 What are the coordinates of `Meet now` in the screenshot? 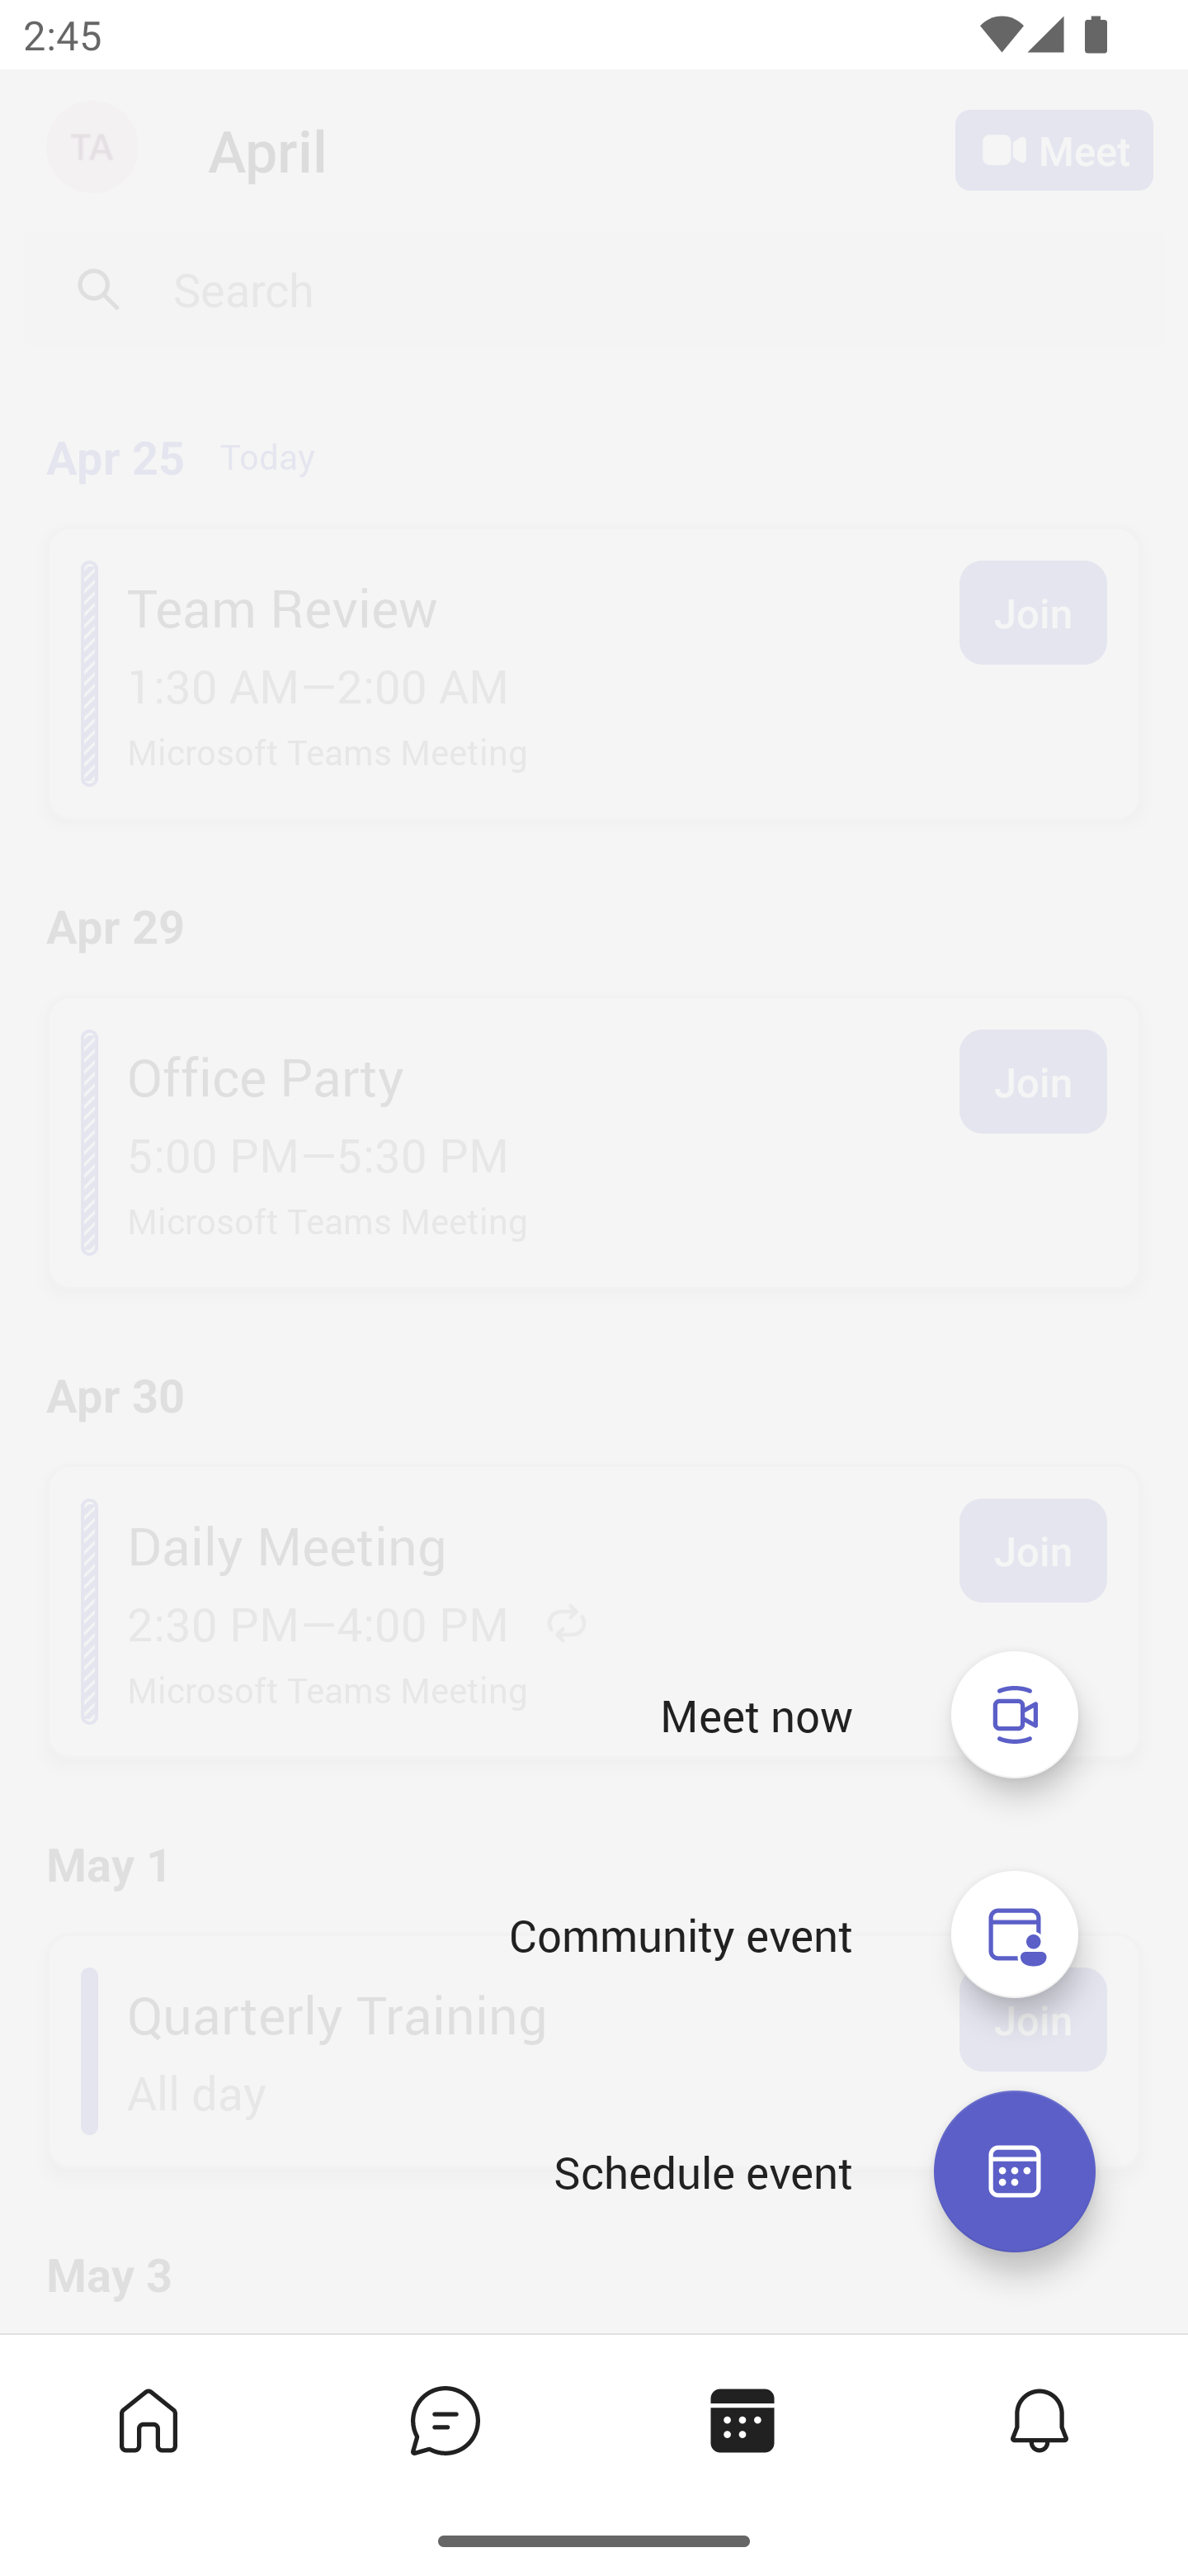 It's located at (1015, 1714).